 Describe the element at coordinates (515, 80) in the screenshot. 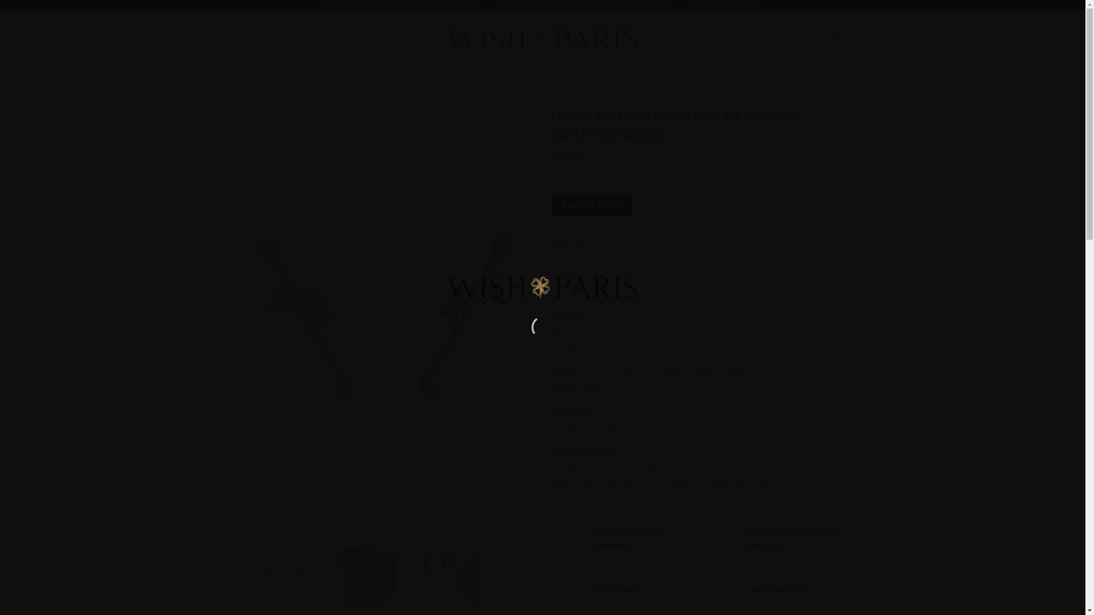

I see `ABOUT` at that location.